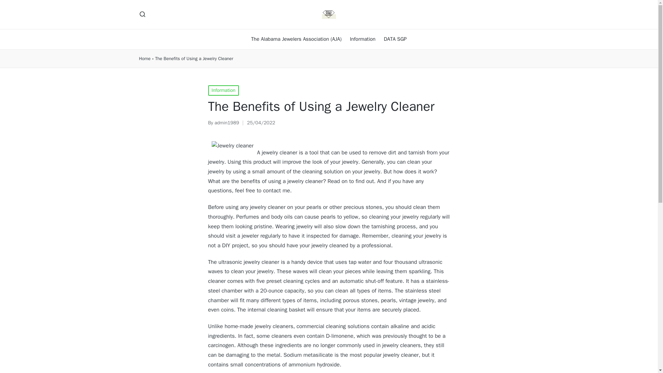 The width and height of the screenshot is (663, 373). I want to click on DATA SGP, so click(395, 39).